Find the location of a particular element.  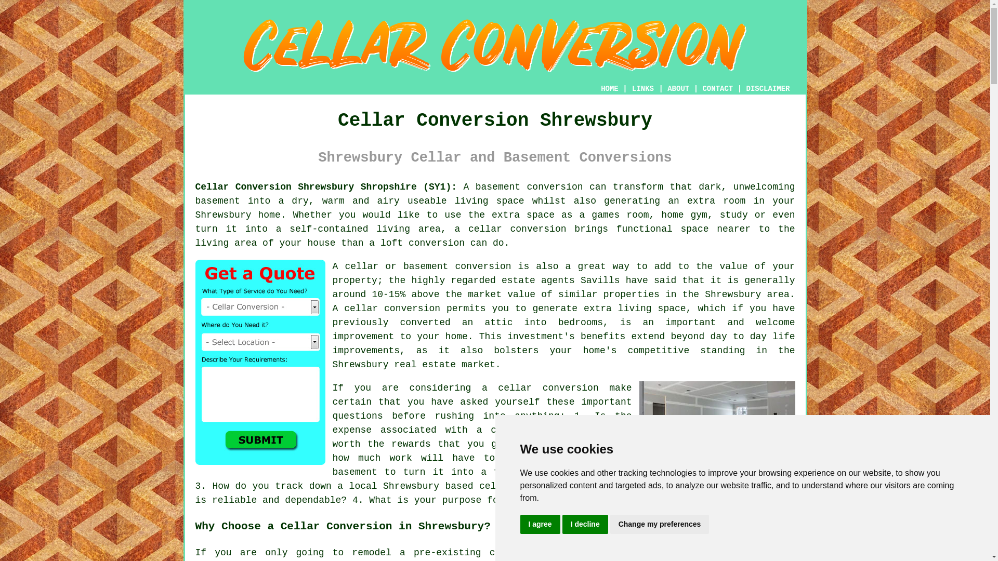

Cellar Conversion Shrewsbury is located at coordinates (495, 45).